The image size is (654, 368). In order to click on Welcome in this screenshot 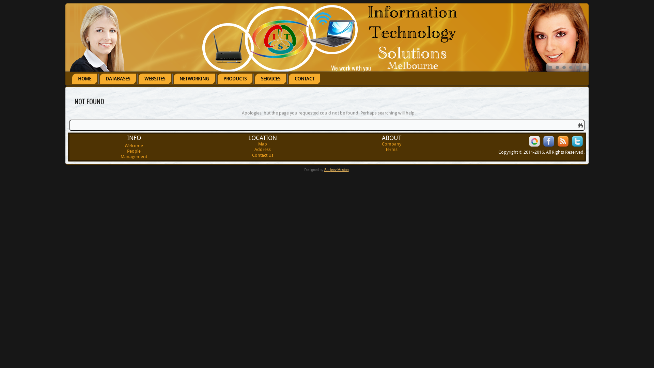, I will do `click(134, 146)`.